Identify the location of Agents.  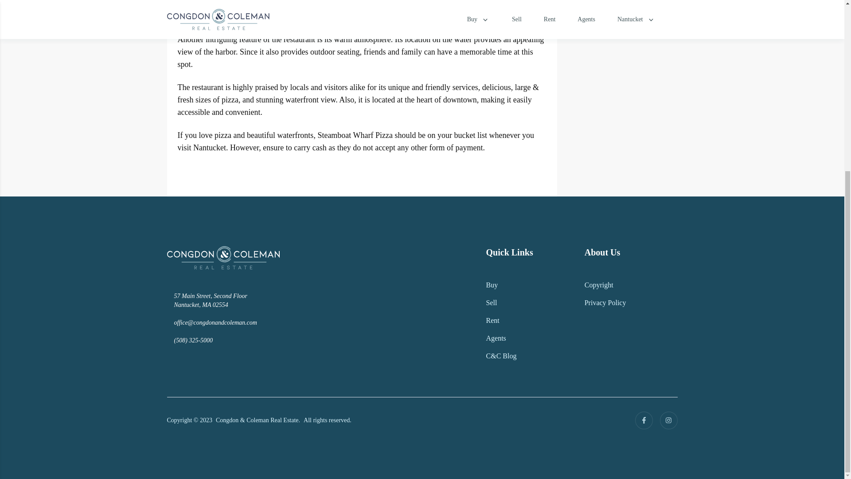
(496, 338).